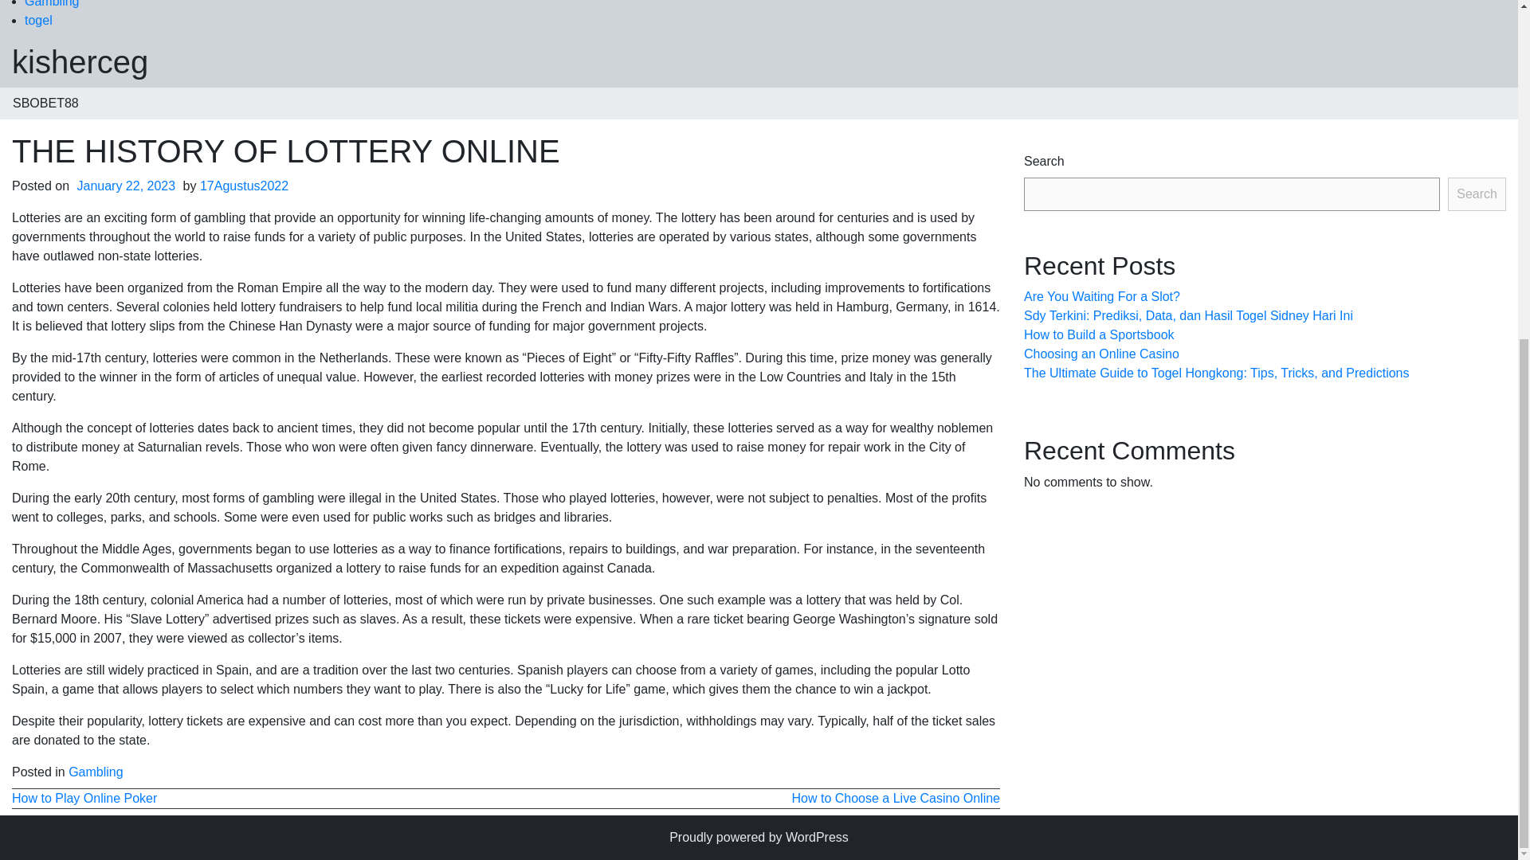  Describe the element at coordinates (46, 104) in the screenshot. I see `SBOBET88` at that location.